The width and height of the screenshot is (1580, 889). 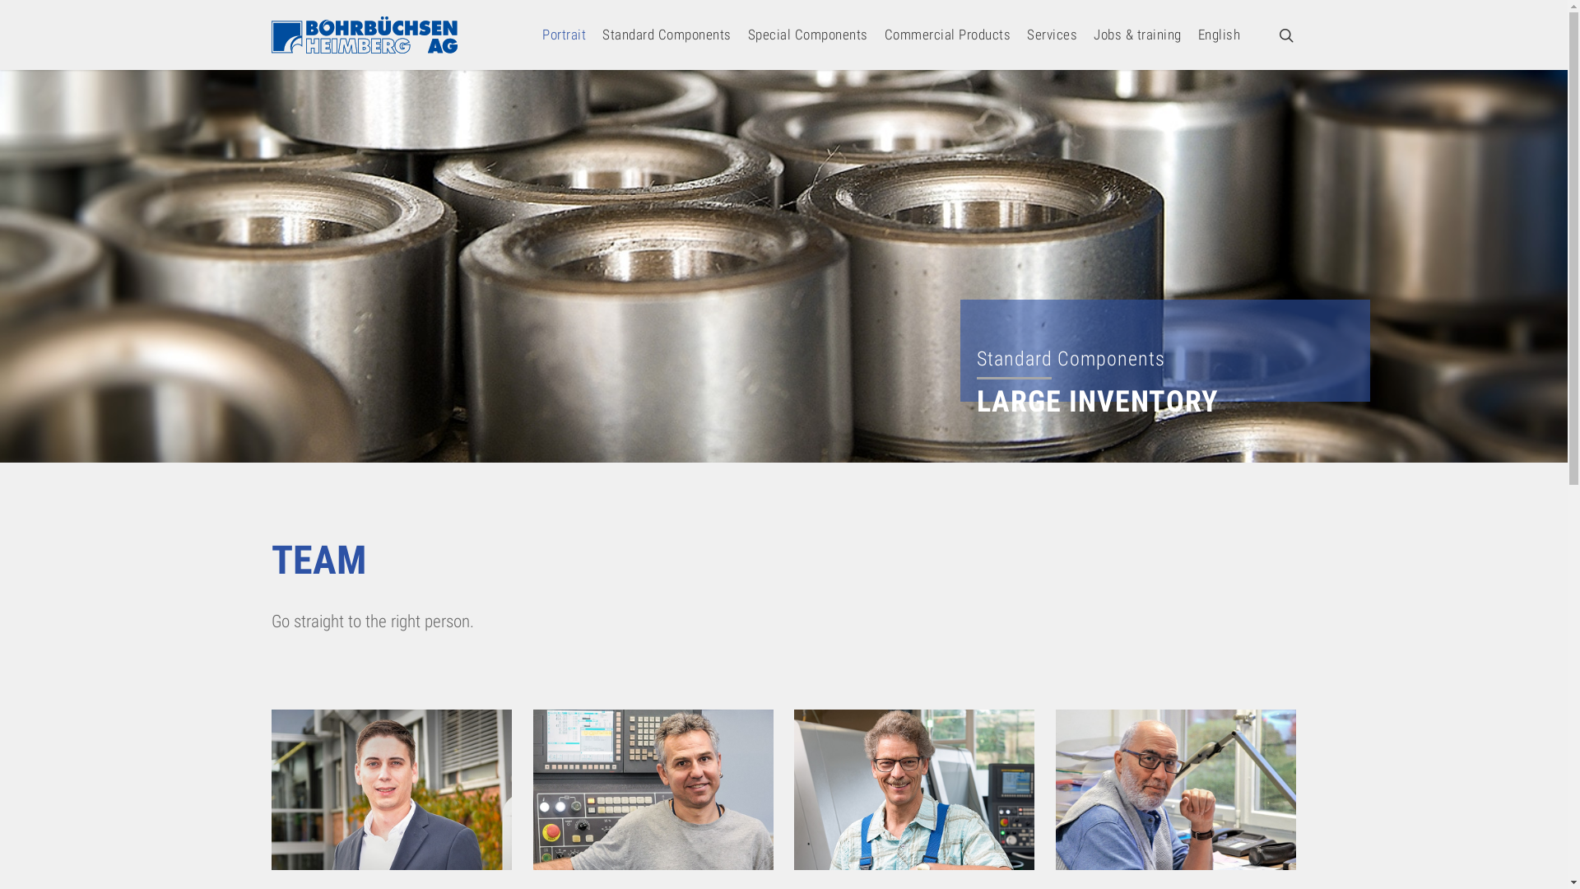 I want to click on Max Burkhalter, so click(x=1176, y=790).